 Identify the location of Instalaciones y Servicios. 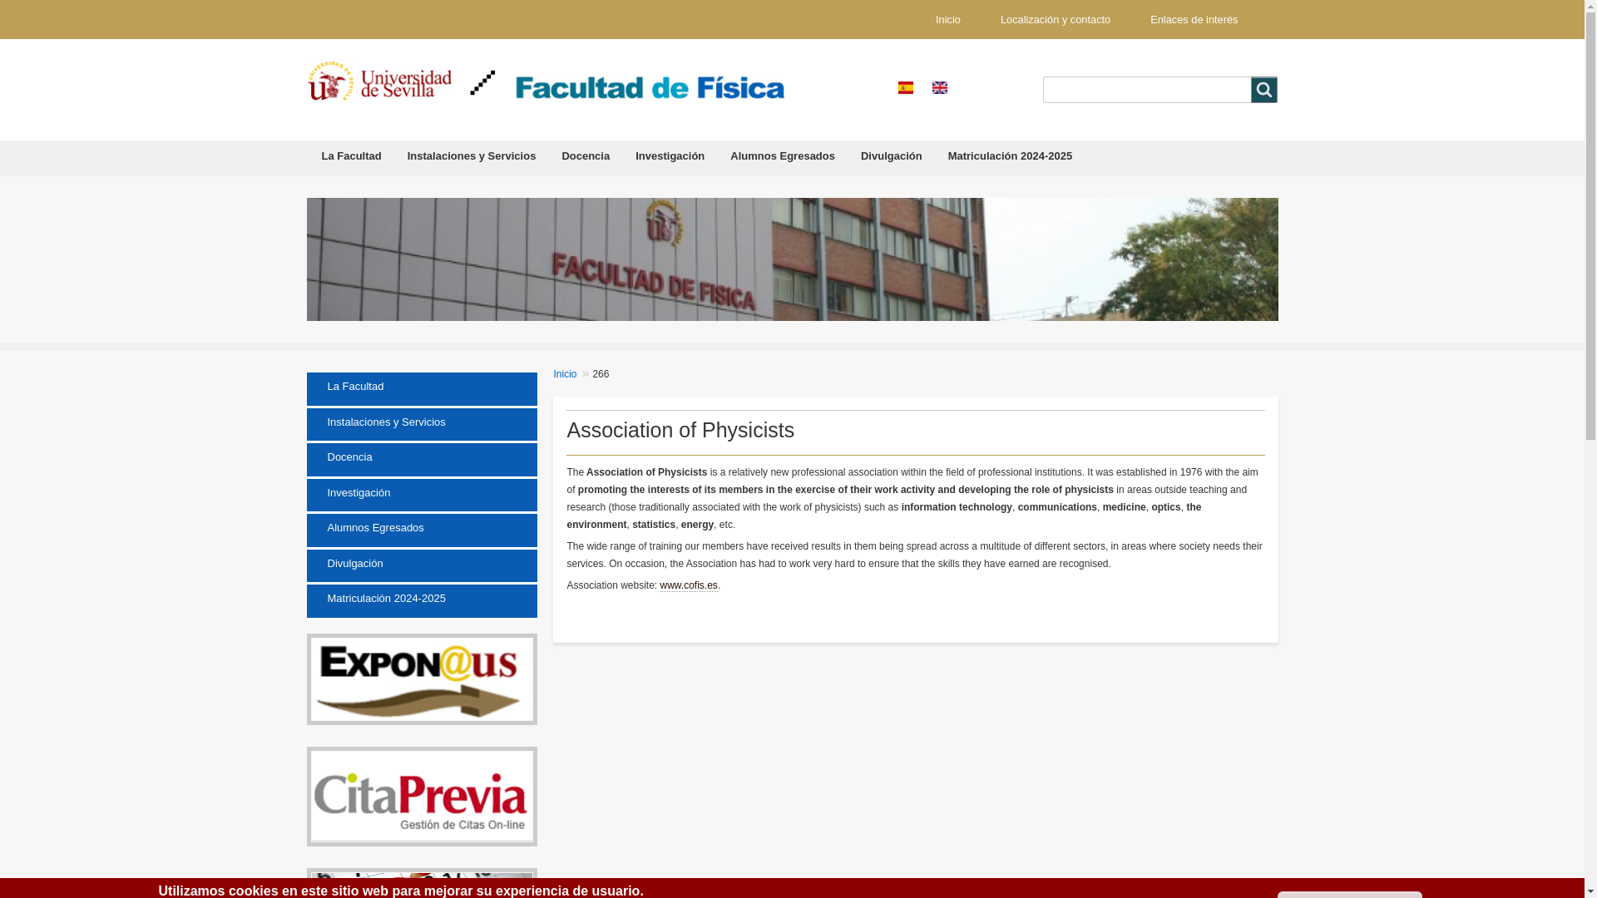
(472, 160).